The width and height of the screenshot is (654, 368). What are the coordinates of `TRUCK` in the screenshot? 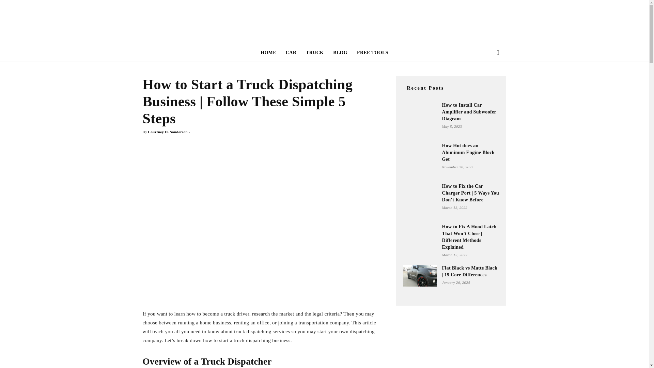 It's located at (314, 52).